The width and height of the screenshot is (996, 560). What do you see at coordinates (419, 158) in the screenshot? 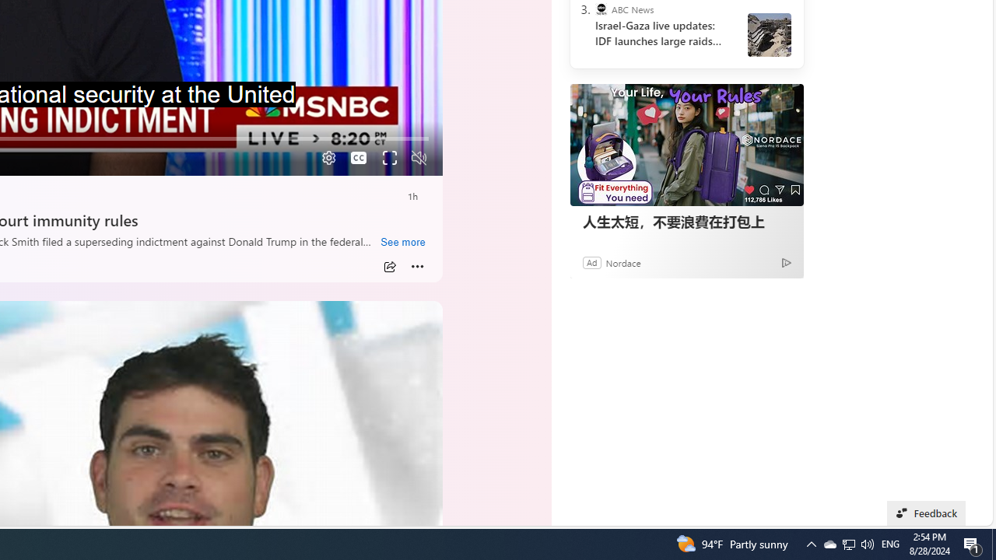
I see `Unmute` at bounding box center [419, 158].